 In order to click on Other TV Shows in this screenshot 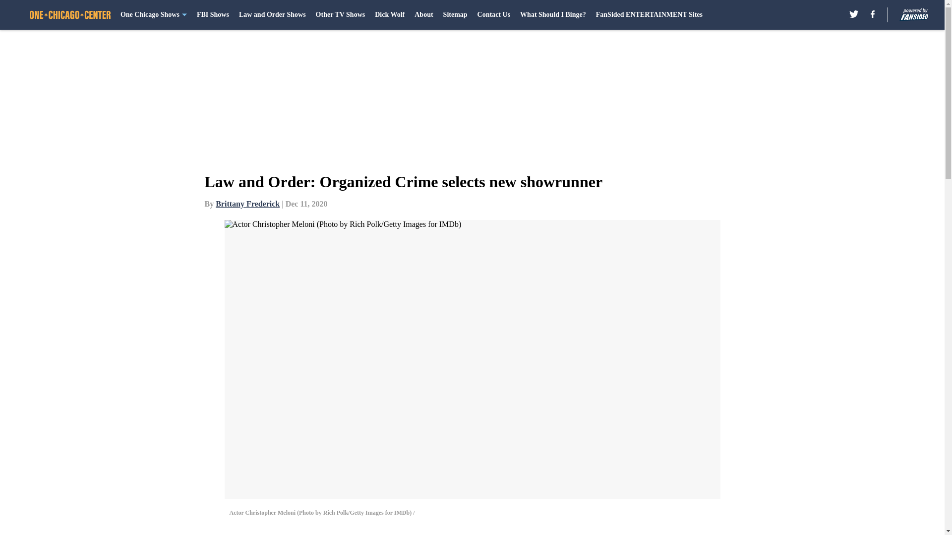, I will do `click(341, 15)`.